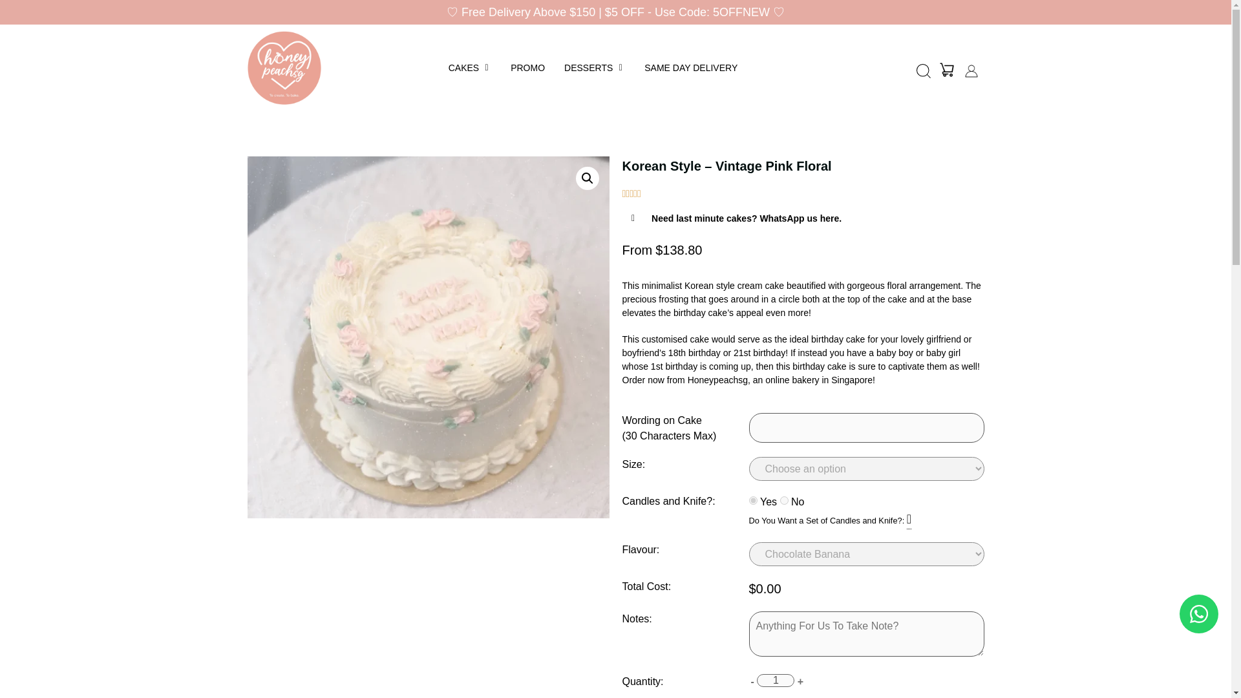 This screenshot has width=1241, height=698. I want to click on DESSERTS, so click(588, 67).